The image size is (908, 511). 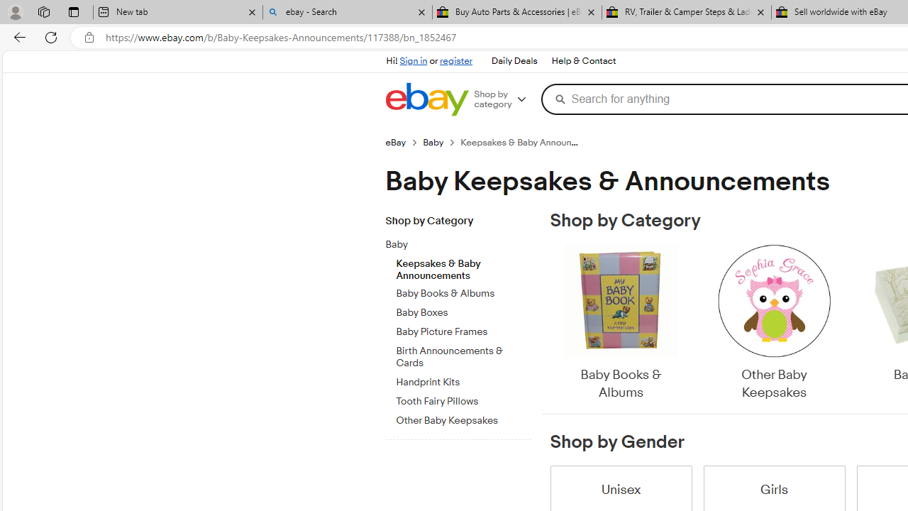 I want to click on Handprint Kits, so click(x=463, y=382).